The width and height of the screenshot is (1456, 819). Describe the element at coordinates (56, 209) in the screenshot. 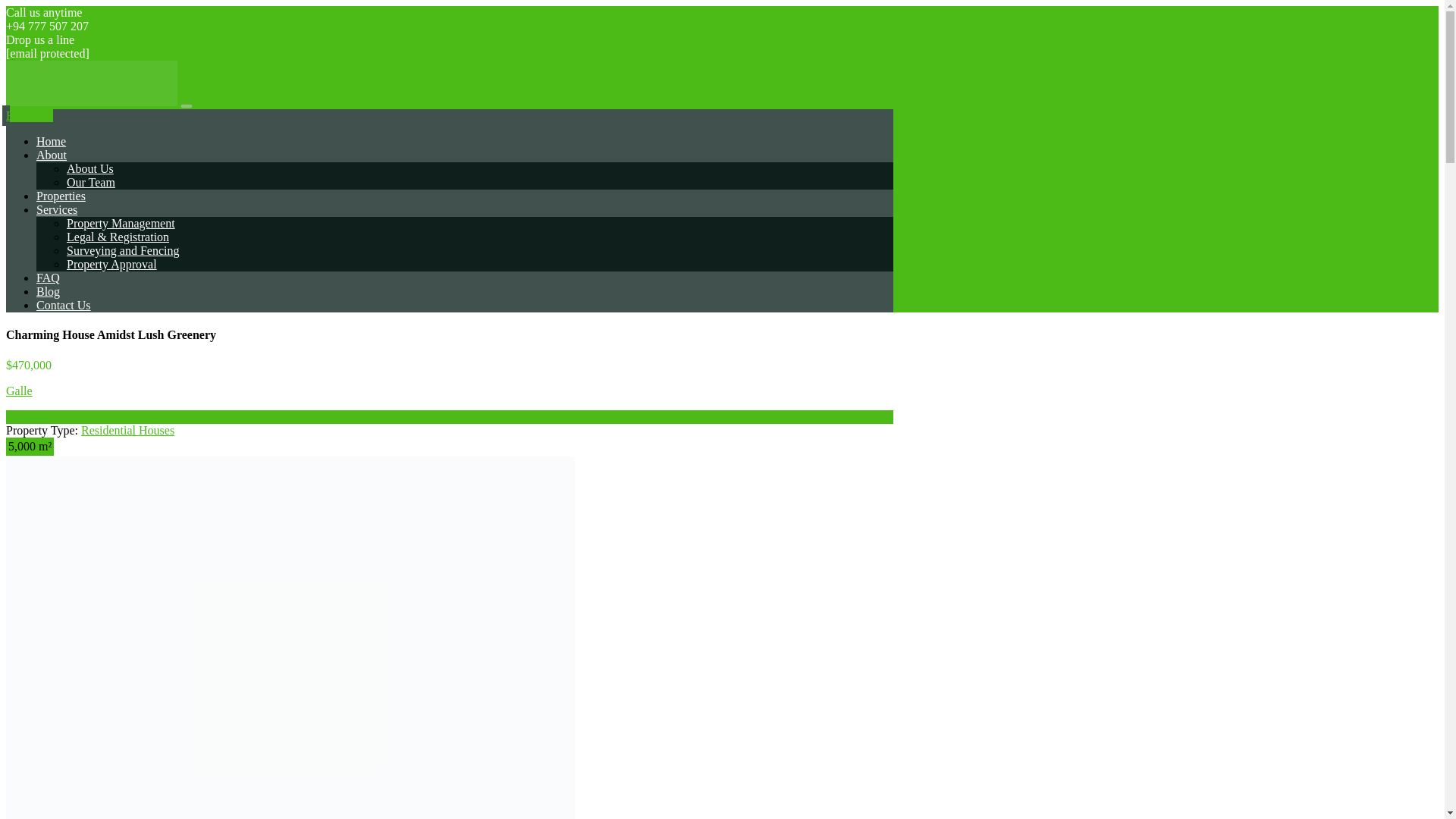

I see `Services` at that location.